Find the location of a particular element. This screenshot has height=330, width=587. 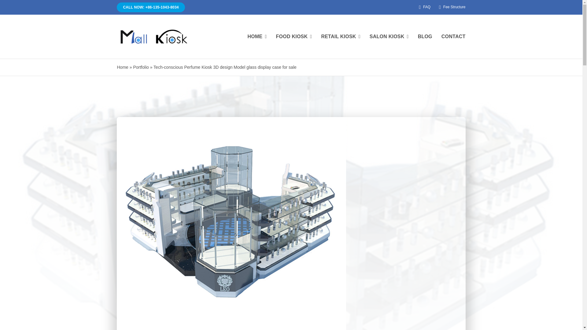

FOOD KIOSK is located at coordinates (294, 37).